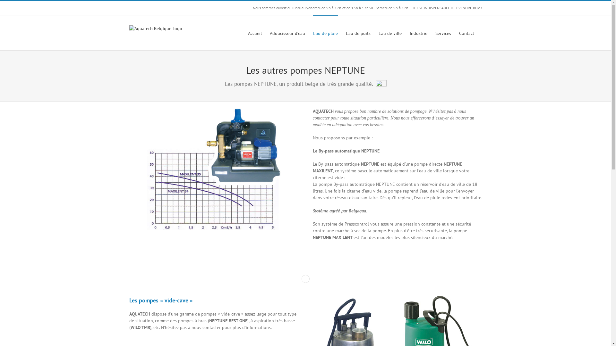  Describe the element at coordinates (418, 33) in the screenshot. I see `Industrie` at that location.